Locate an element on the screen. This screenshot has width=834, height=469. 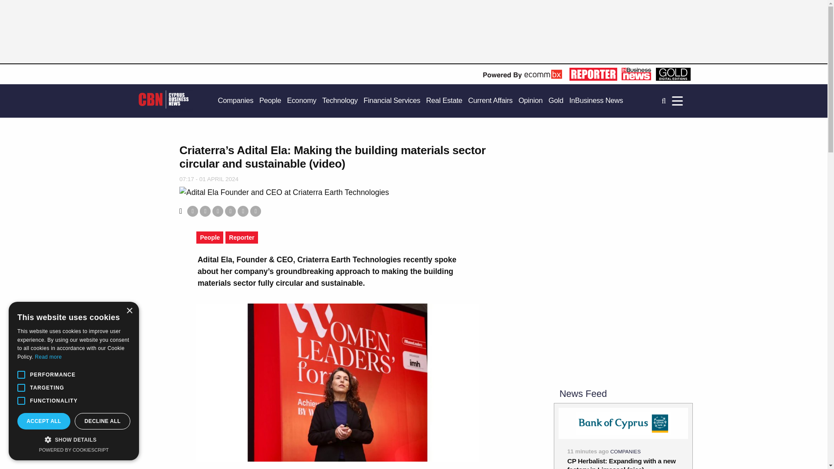
Opinion is located at coordinates (531, 101).